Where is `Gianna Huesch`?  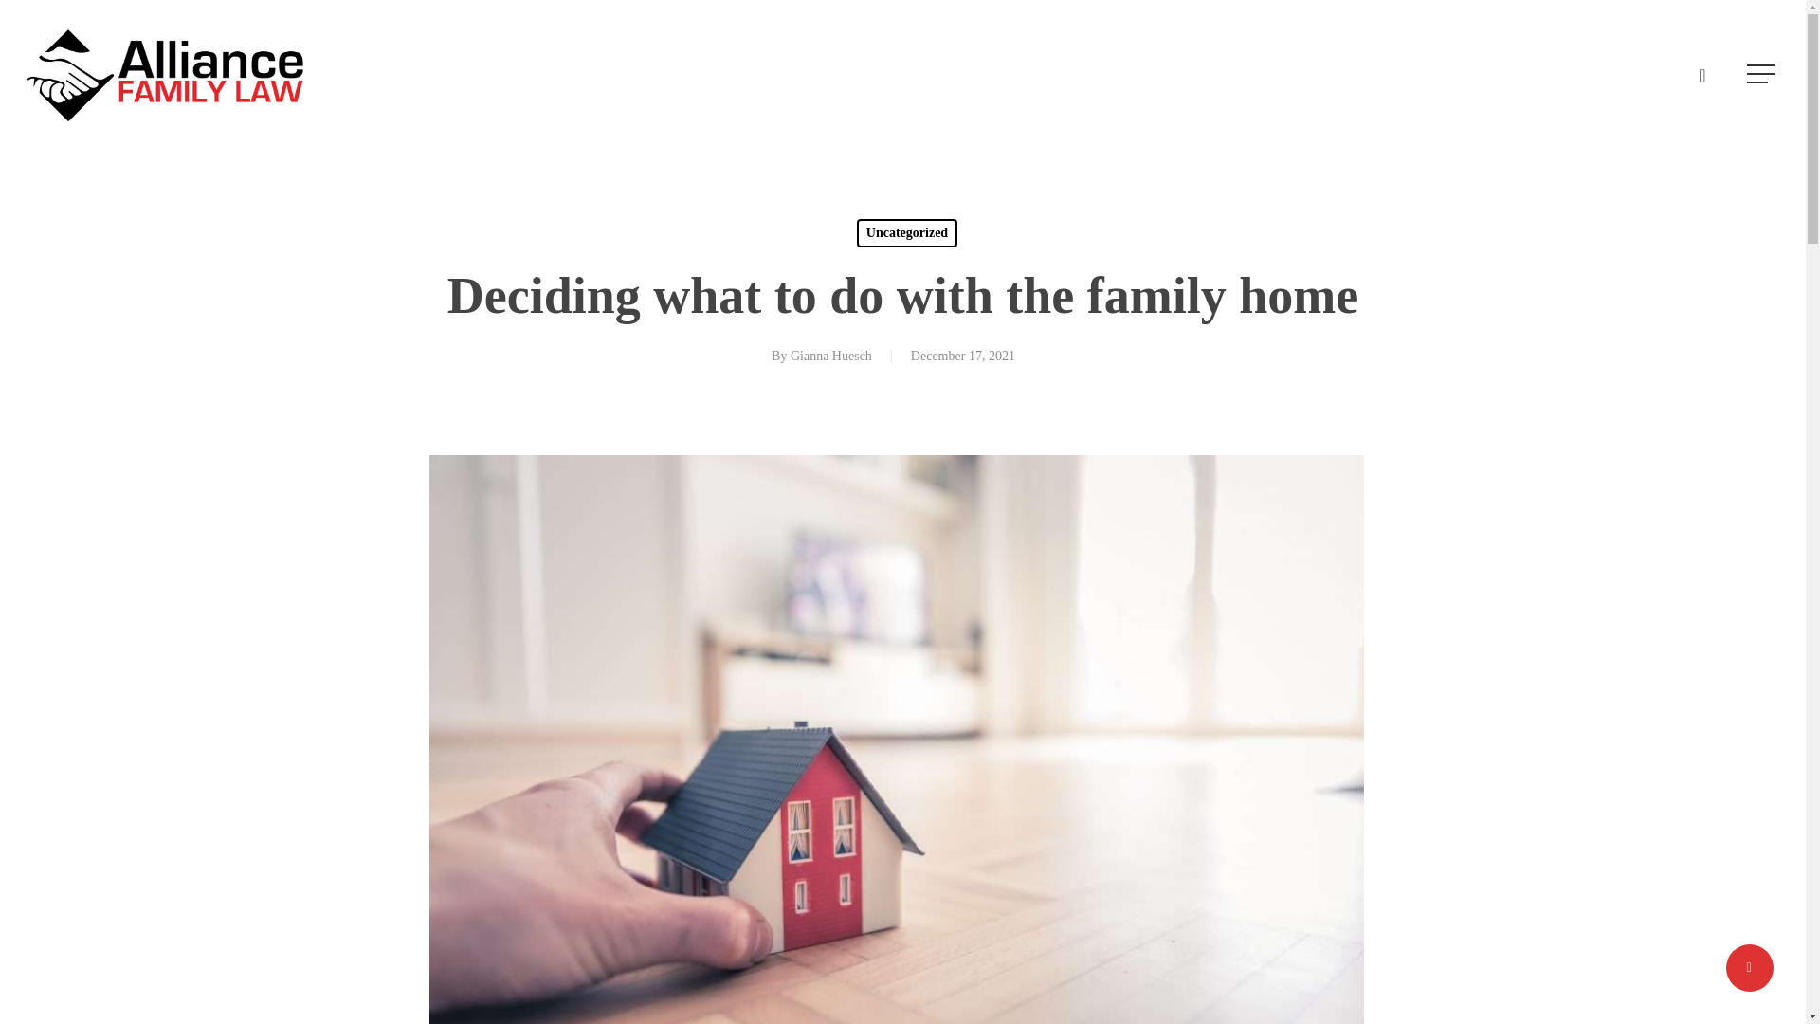 Gianna Huesch is located at coordinates (830, 357).